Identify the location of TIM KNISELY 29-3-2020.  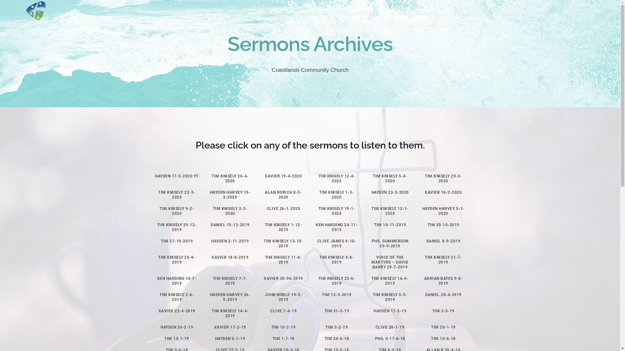
(443, 179).